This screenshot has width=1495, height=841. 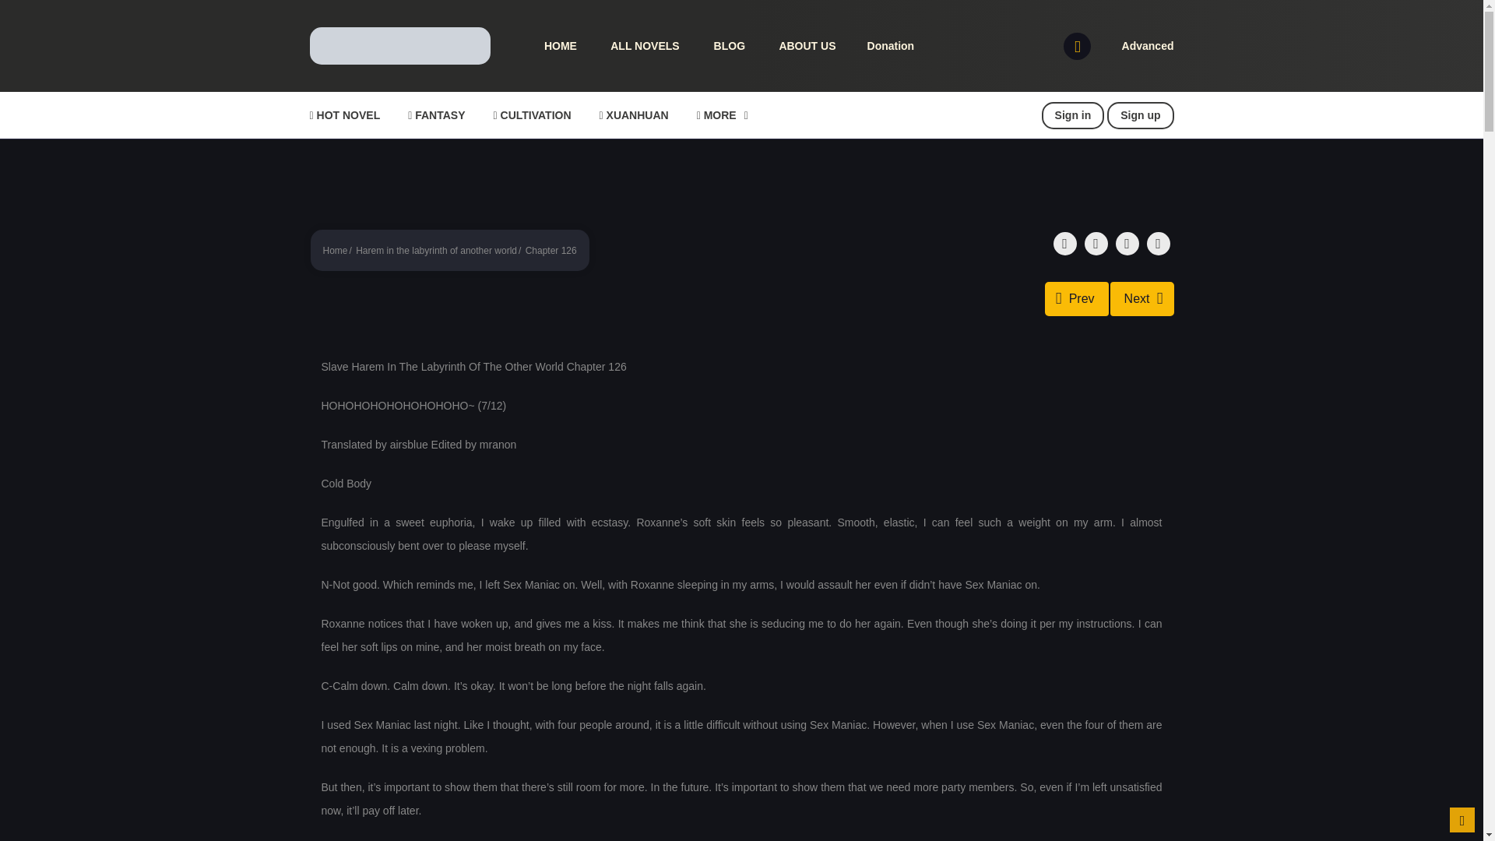 What do you see at coordinates (722, 115) in the screenshot?
I see `MORE` at bounding box center [722, 115].